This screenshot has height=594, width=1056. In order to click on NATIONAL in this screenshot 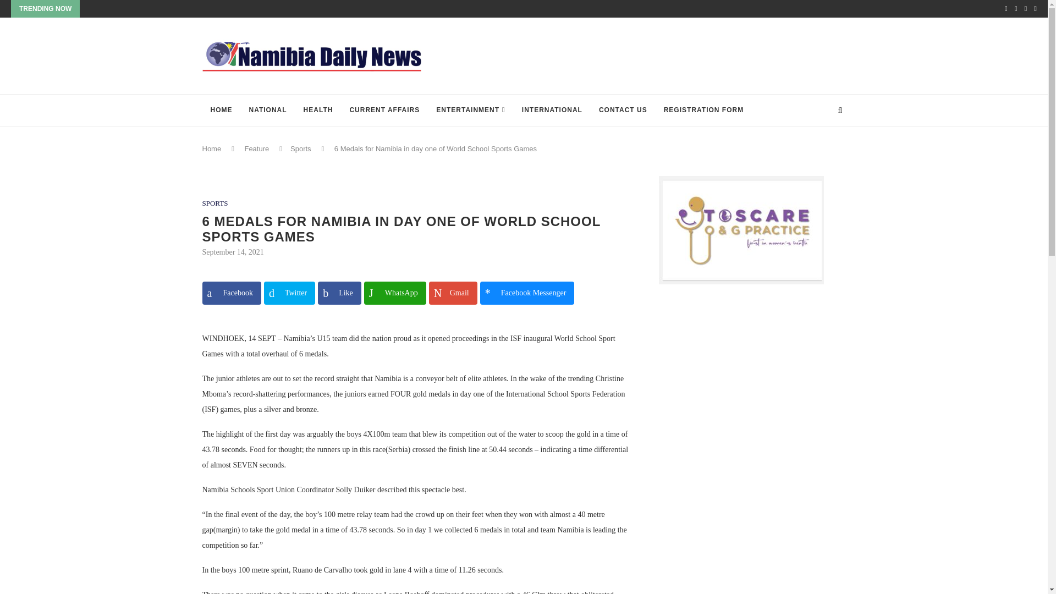, I will do `click(268, 110)`.